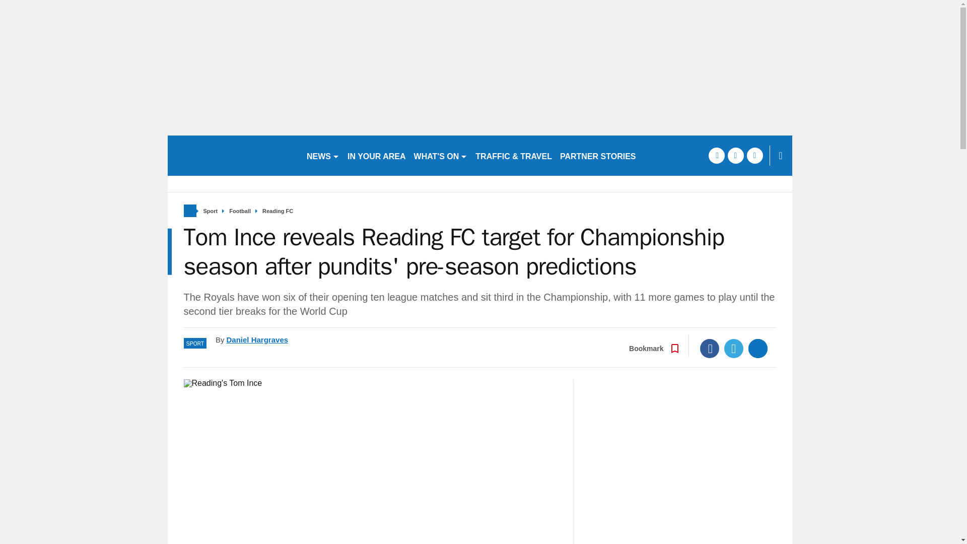 The width and height of the screenshot is (967, 544). I want to click on WHAT'S ON, so click(441, 155).